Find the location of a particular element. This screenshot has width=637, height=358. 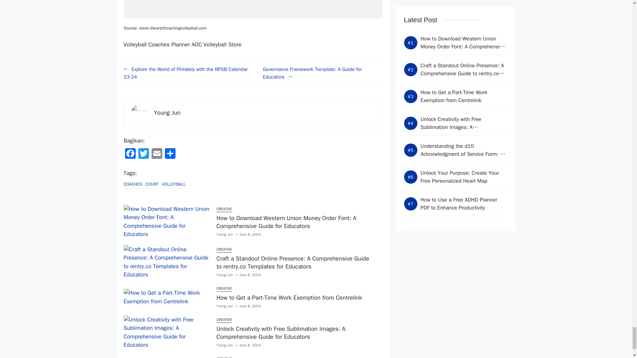

Facebook is located at coordinates (130, 154).